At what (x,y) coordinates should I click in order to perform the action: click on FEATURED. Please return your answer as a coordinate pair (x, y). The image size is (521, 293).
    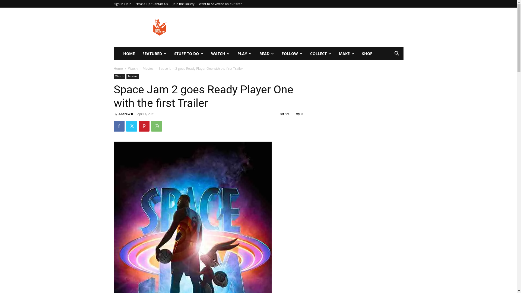
    Looking at the image, I should click on (154, 54).